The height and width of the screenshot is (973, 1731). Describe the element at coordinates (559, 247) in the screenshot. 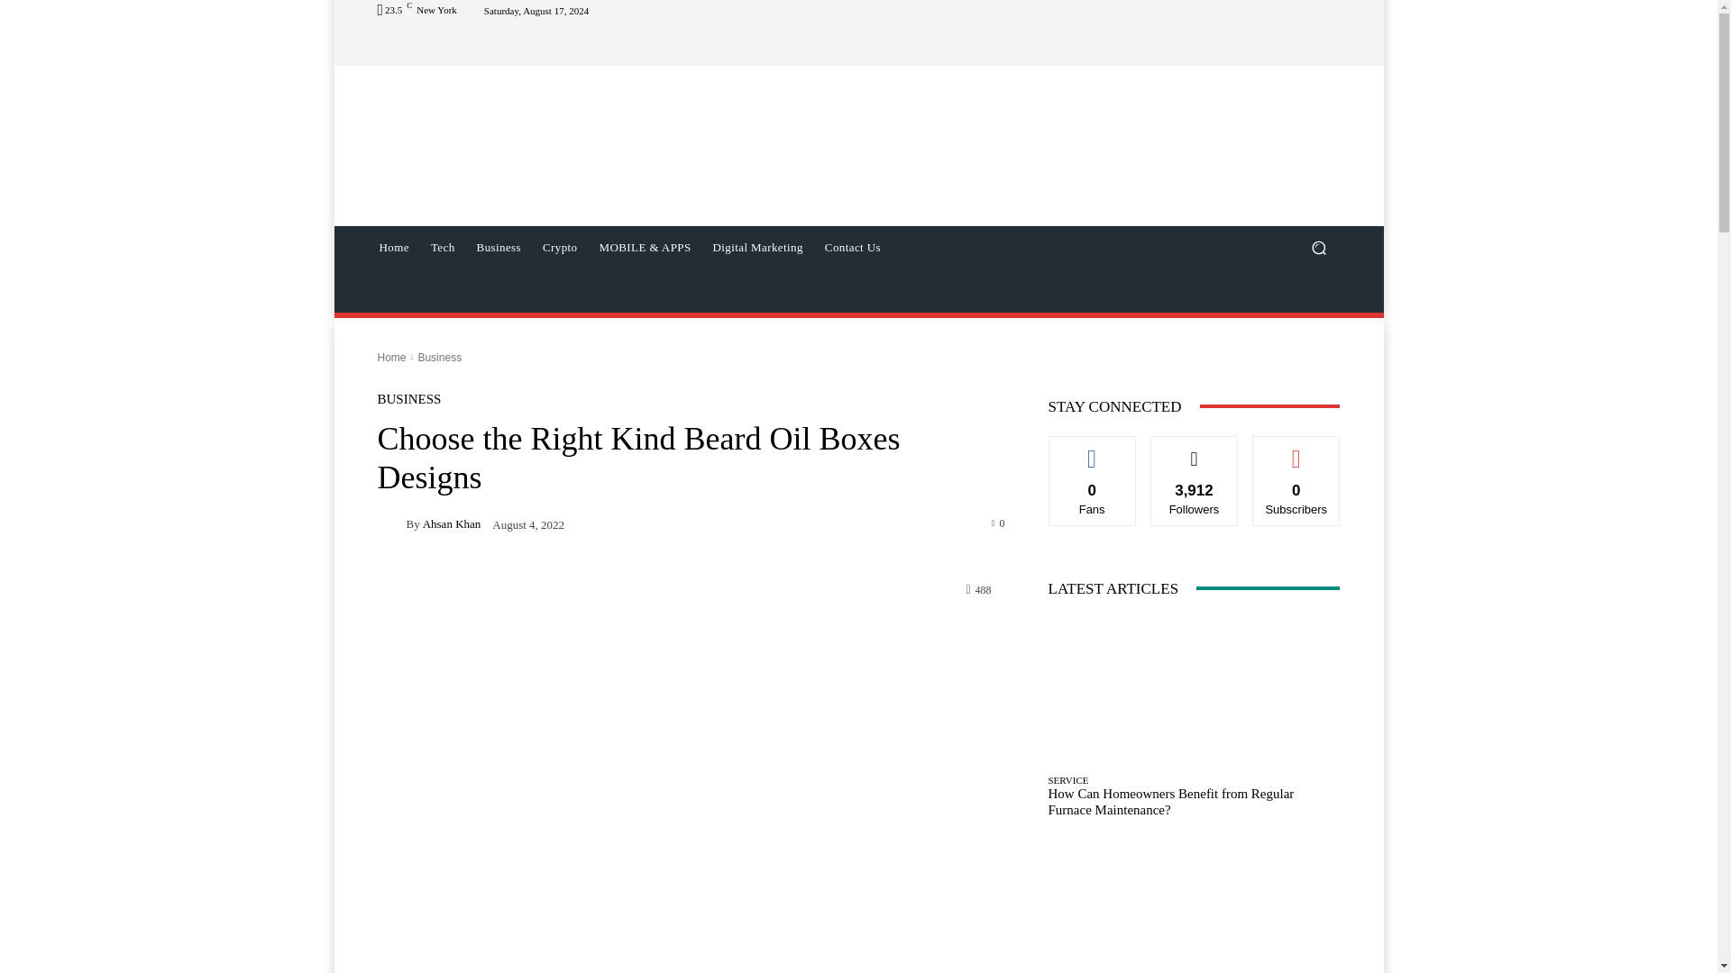

I see `Crypto` at that location.